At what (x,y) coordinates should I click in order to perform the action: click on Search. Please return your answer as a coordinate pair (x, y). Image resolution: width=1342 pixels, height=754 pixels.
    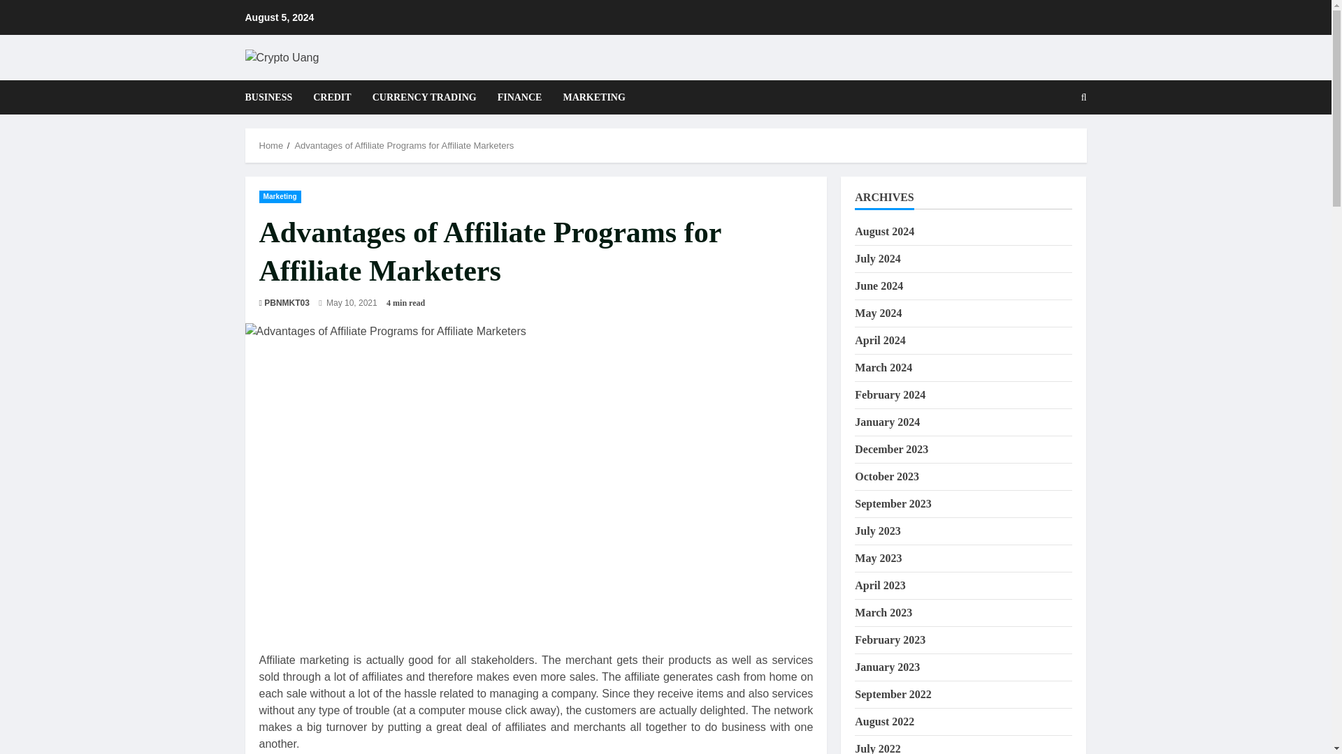
    Looking at the image, I should click on (1050, 145).